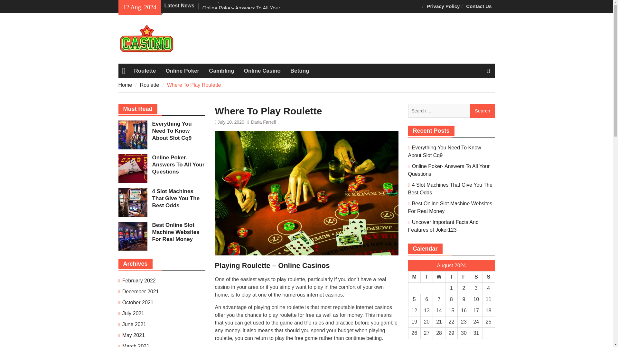 The width and height of the screenshot is (618, 347). I want to click on Friday, so click(464, 277).